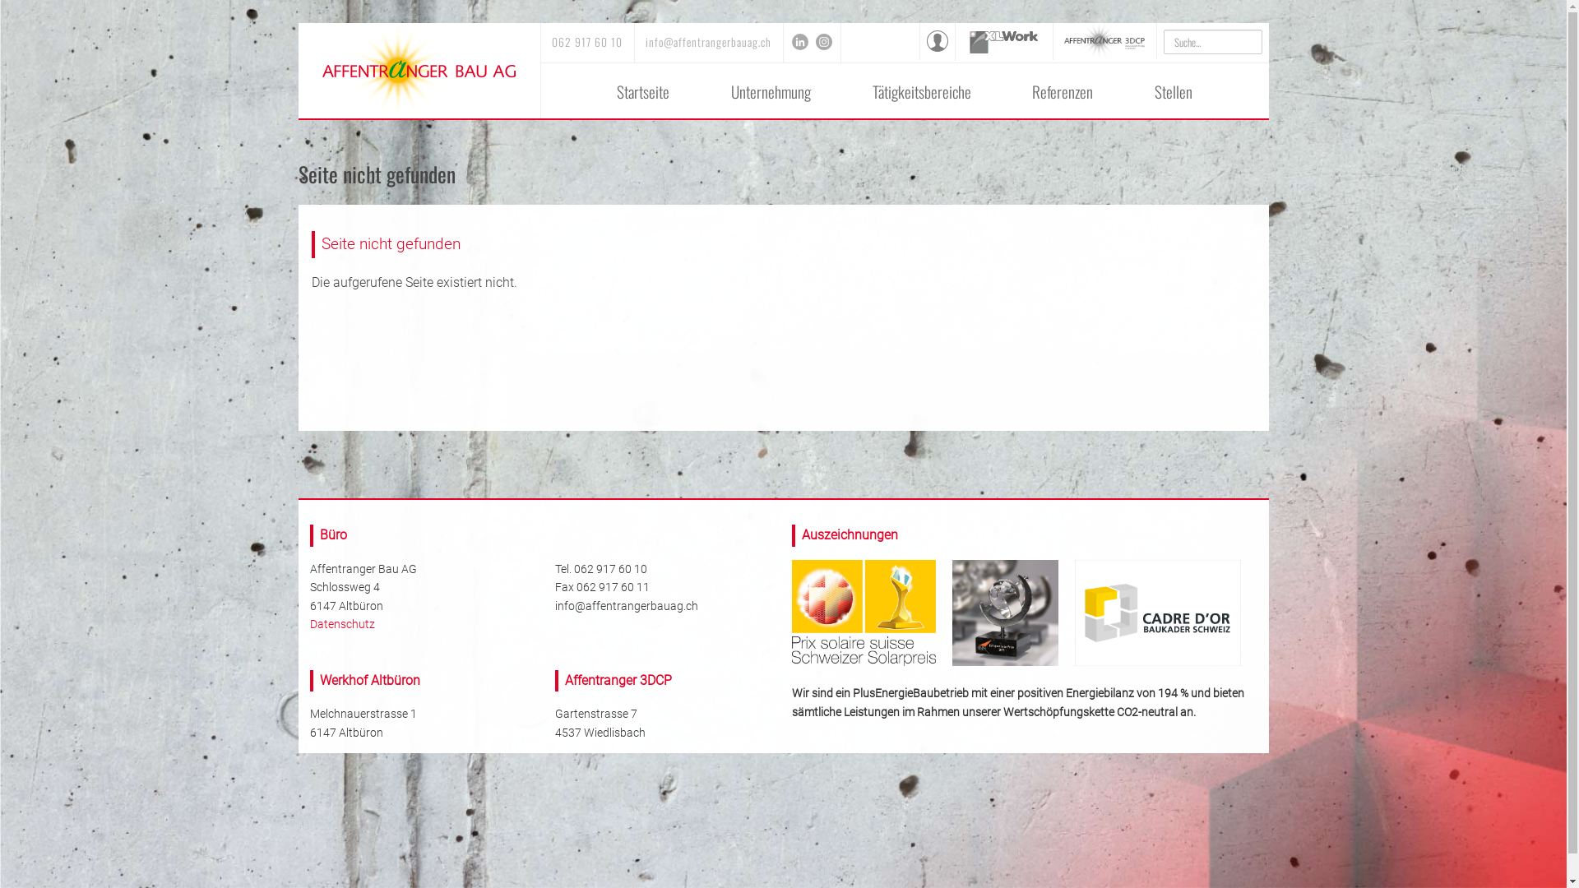 This screenshot has width=1579, height=888. I want to click on LinkedIn, so click(800, 43).